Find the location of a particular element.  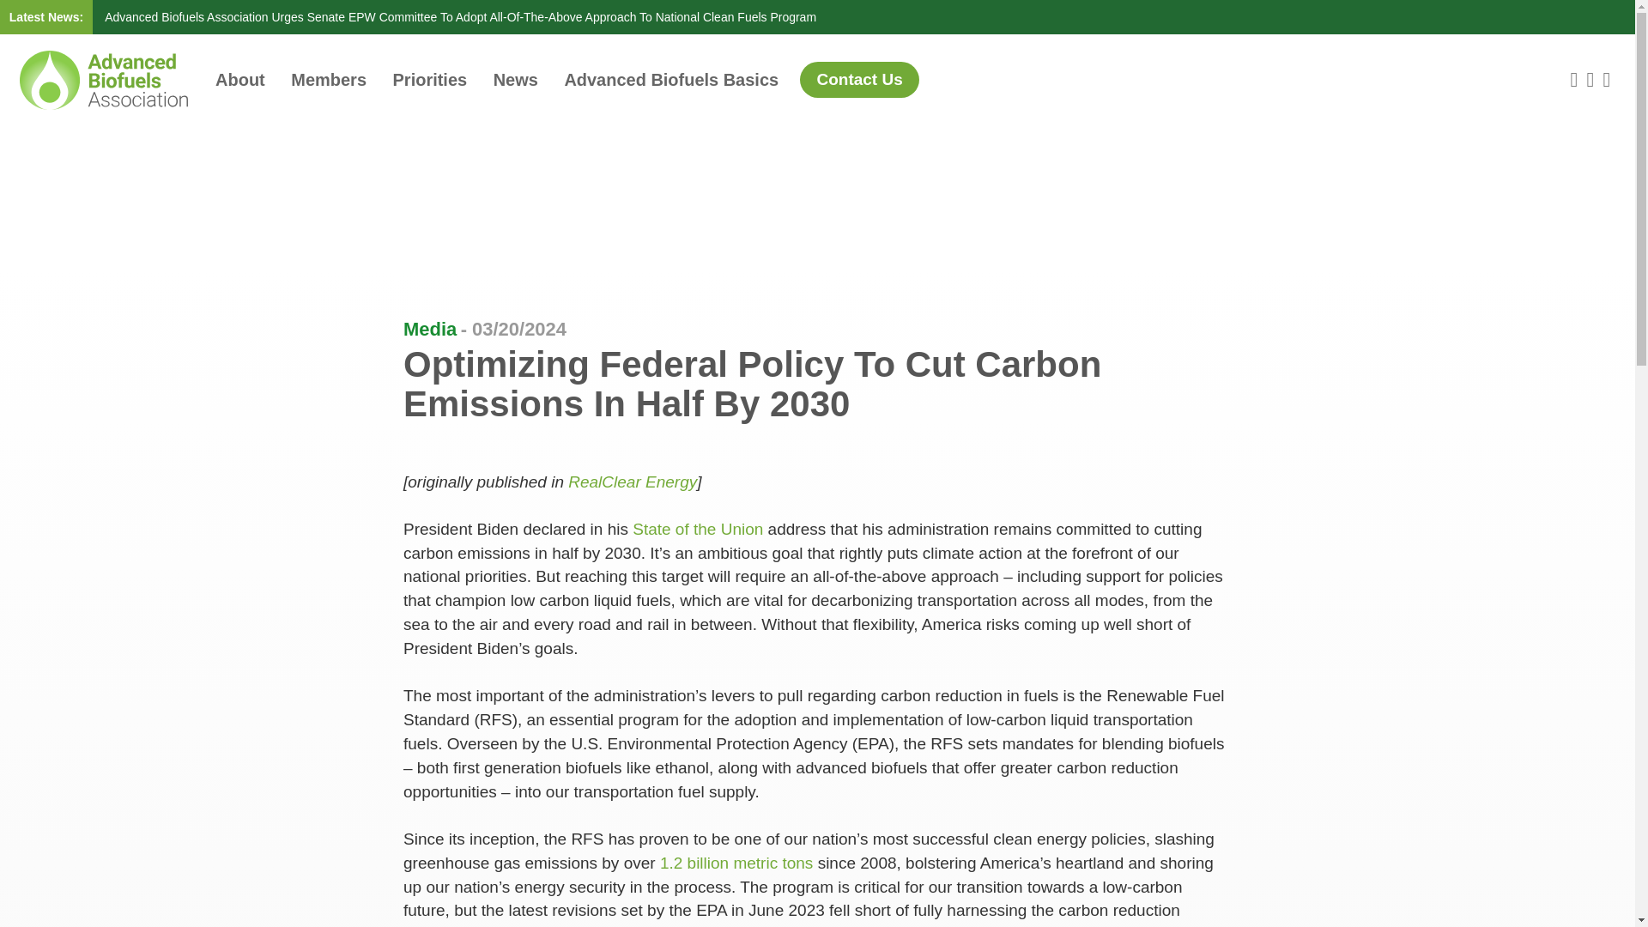

Media is located at coordinates (429, 330).